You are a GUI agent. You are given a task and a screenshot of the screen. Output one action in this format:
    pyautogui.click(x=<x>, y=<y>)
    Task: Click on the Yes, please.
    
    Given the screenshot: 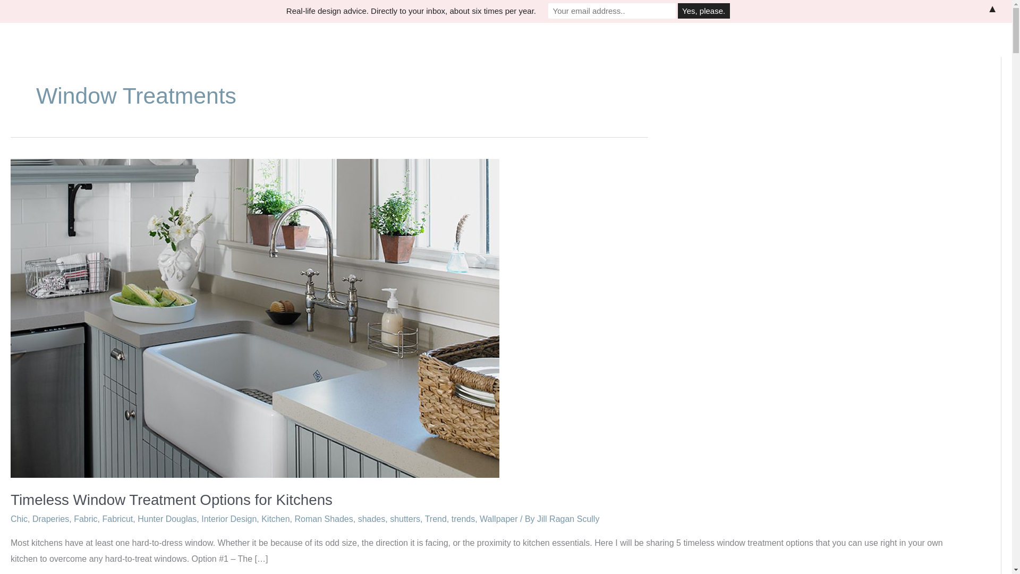 What is the action you would take?
    pyautogui.click(x=704, y=11)
    